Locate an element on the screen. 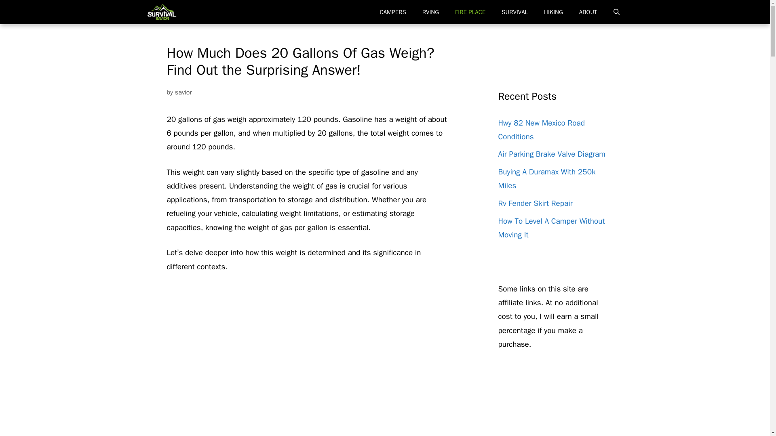 The height and width of the screenshot is (436, 776). CAMPERS is located at coordinates (392, 12).